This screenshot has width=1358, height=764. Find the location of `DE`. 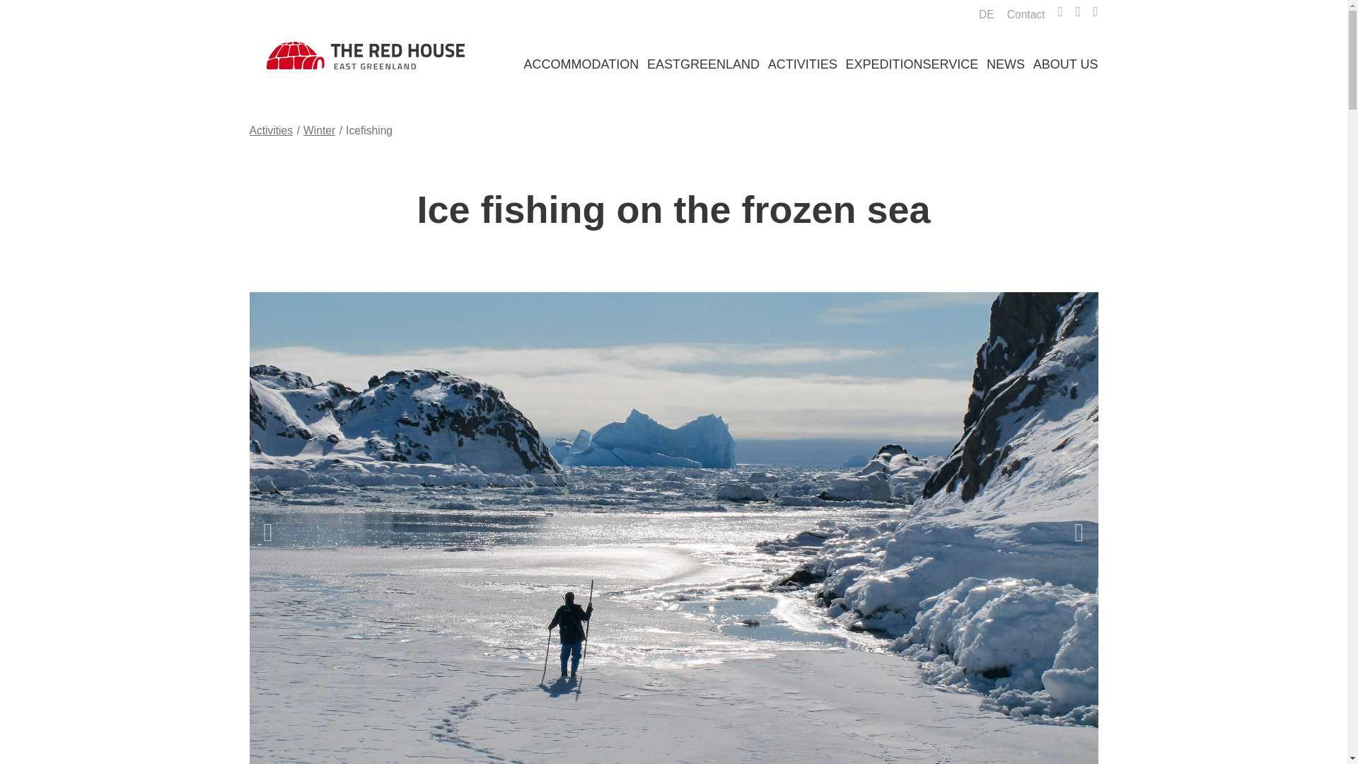

DE is located at coordinates (986, 14).